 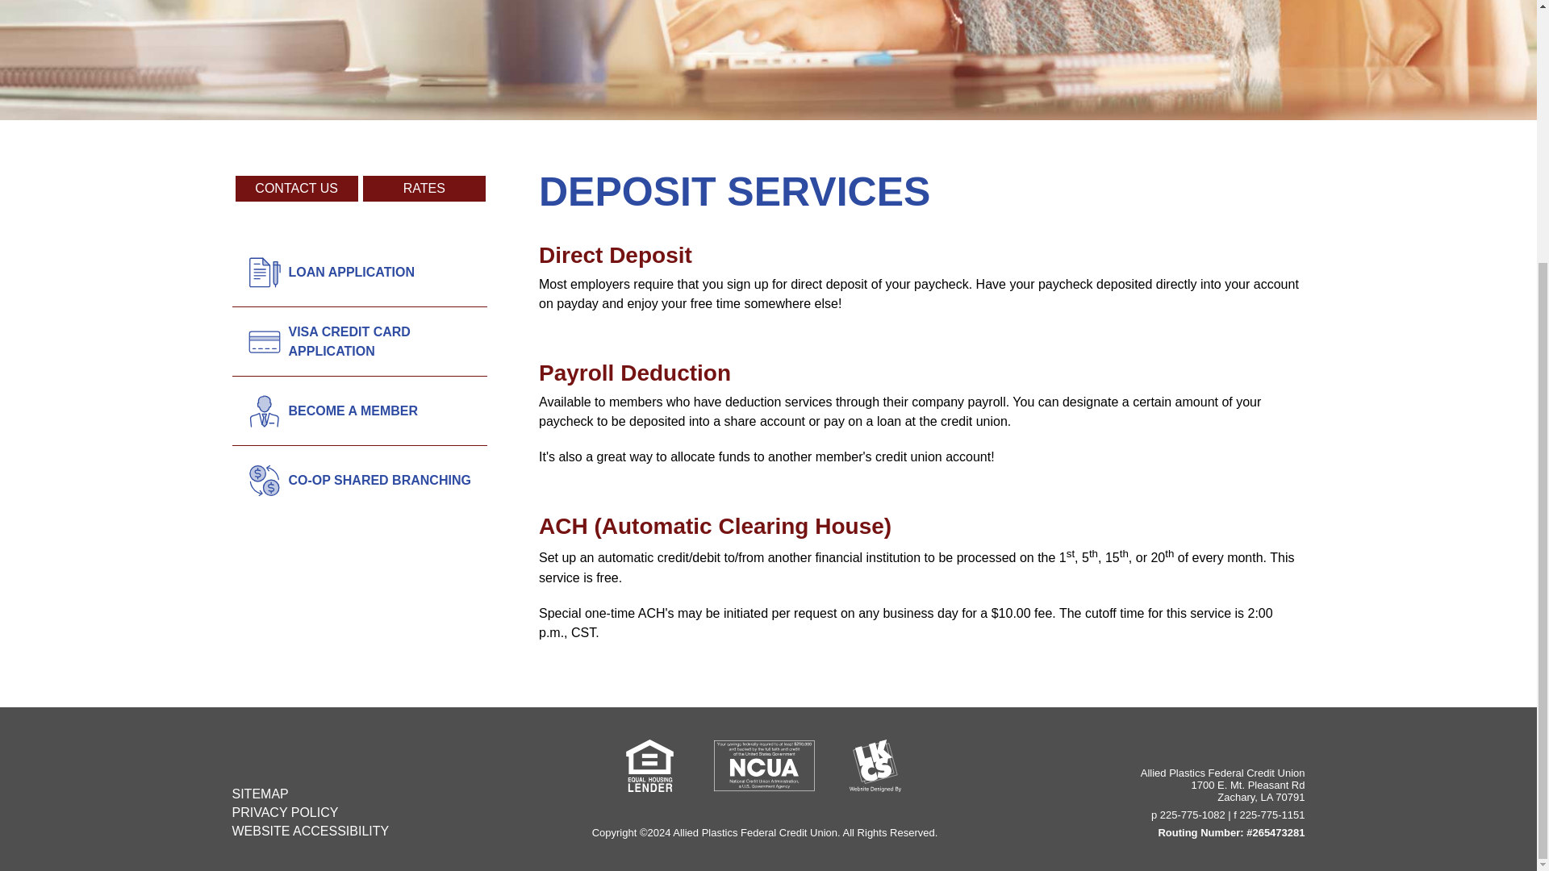 I want to click on LOAN APPLICATION, so click(x=380, y=273).